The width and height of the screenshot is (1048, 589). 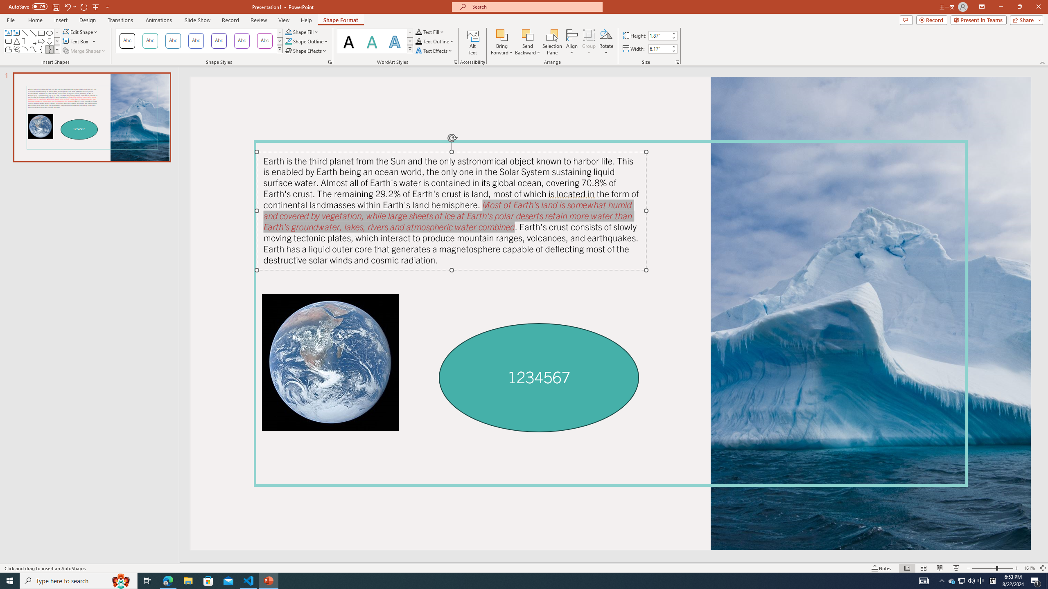 What do you see at coordinates (307, 41) in the screenshot?
I see `Shape Outline` at bounding box center [307, 41].